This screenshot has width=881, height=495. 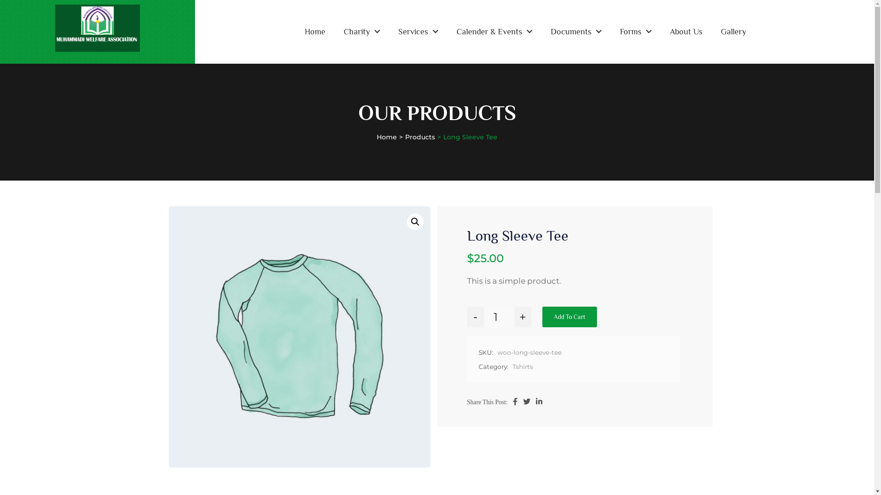 I want to click on Facebook, so click(x=515, y=402).